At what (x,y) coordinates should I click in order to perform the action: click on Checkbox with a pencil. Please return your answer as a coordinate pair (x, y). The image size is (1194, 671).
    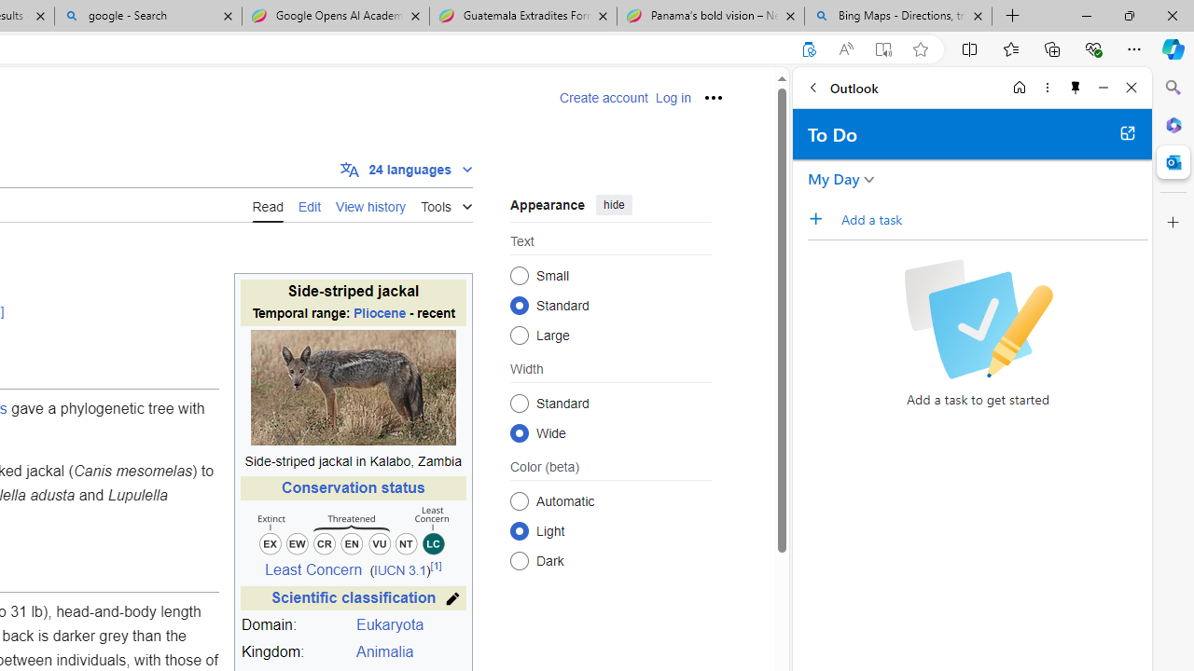
    Looking at the image, I should click on (978, 319).